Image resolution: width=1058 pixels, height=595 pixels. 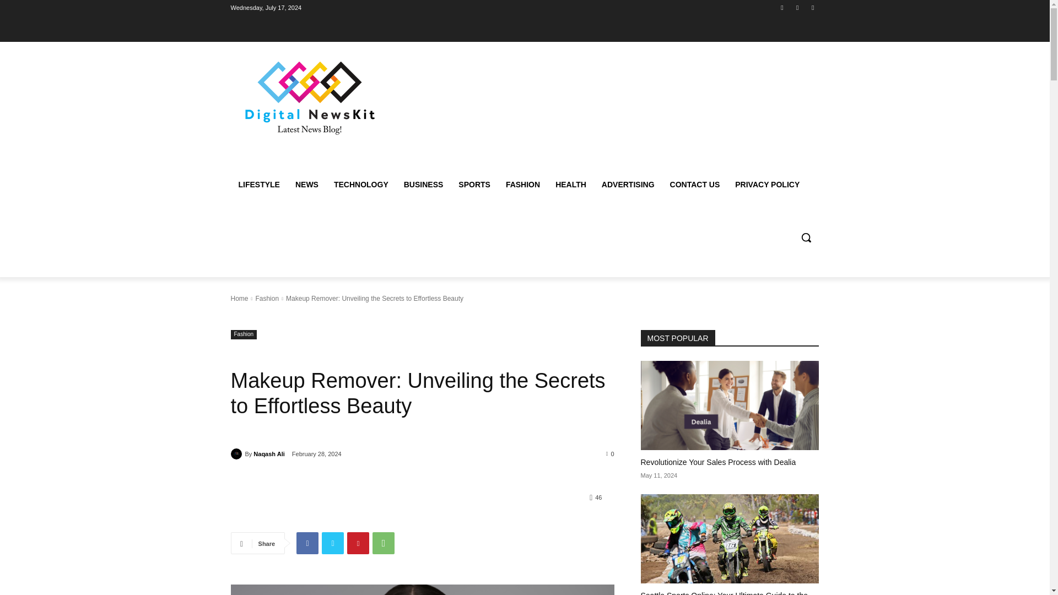 I want to click on NEWS, so click(x=306, y=184).